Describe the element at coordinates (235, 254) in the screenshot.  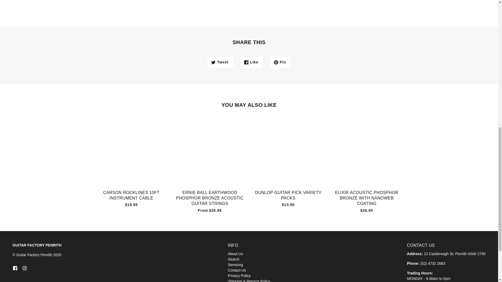
I see `About Us` at that location.